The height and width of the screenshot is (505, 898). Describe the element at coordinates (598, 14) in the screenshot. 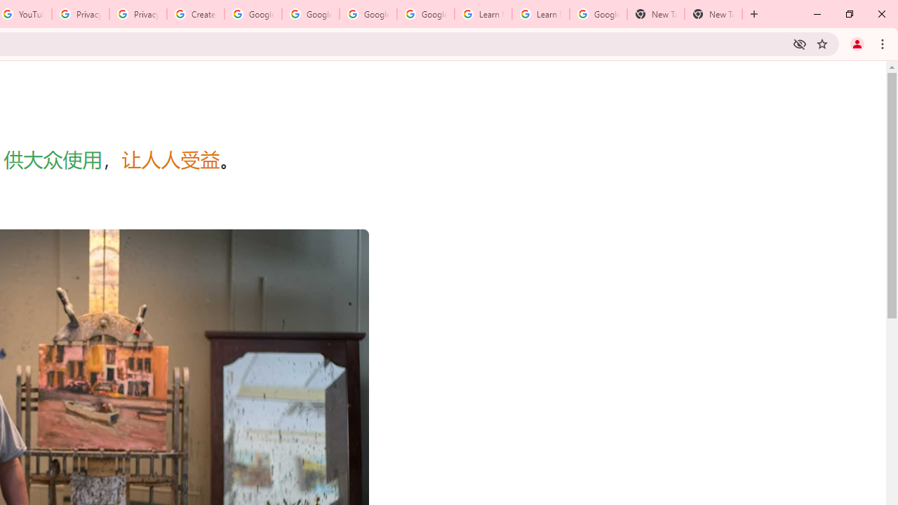

I see `Google Account` at that location.